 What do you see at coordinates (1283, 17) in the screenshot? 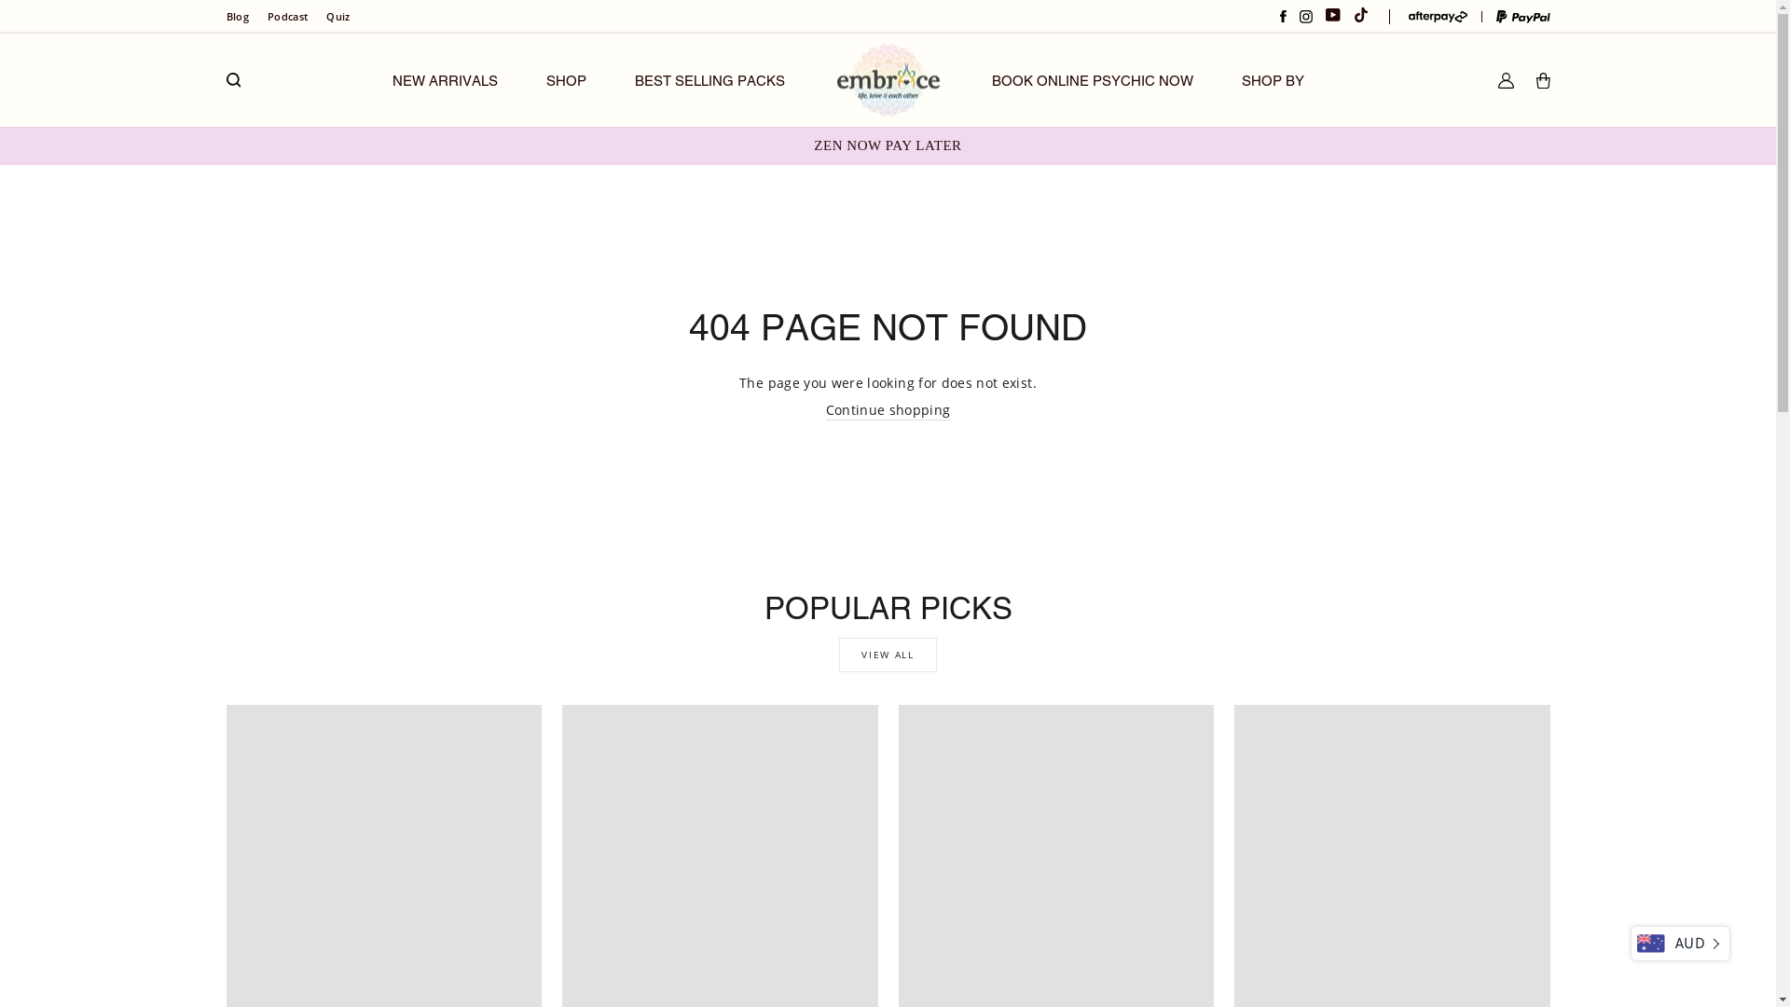
I see `Facebook` at bounding box center [1283, 17].